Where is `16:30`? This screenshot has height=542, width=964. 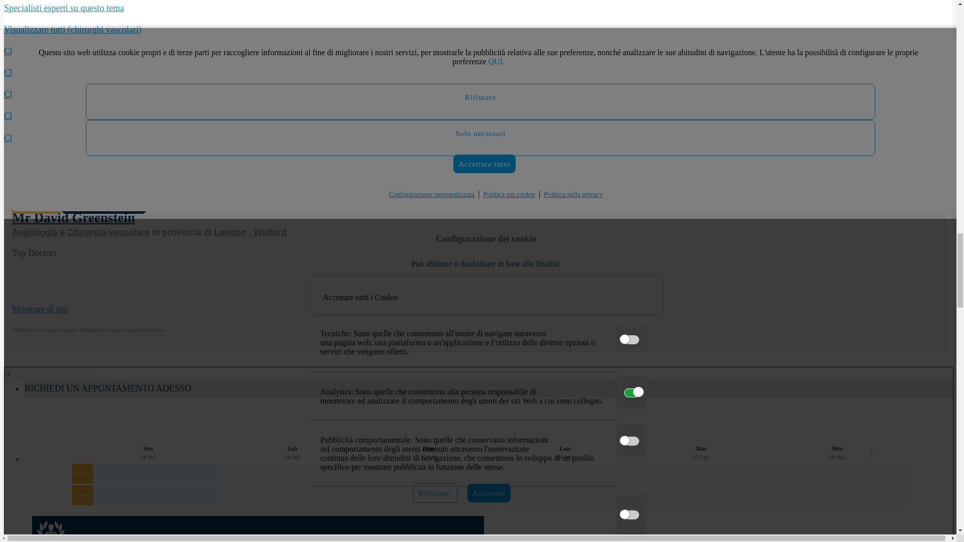
16:30 is located at coordinates (82, 474).